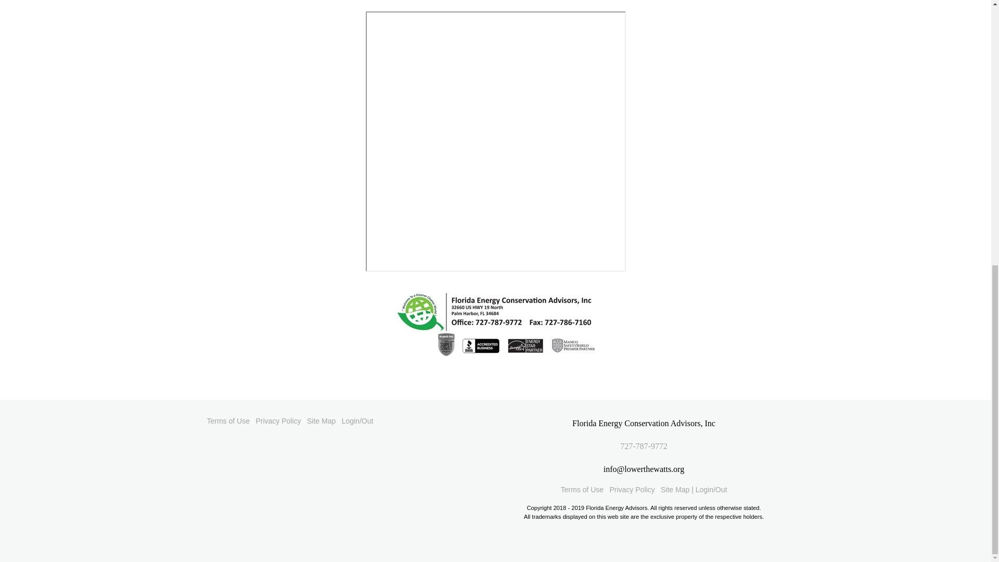  I want to click on Privacy Policy, so click(278, 420).